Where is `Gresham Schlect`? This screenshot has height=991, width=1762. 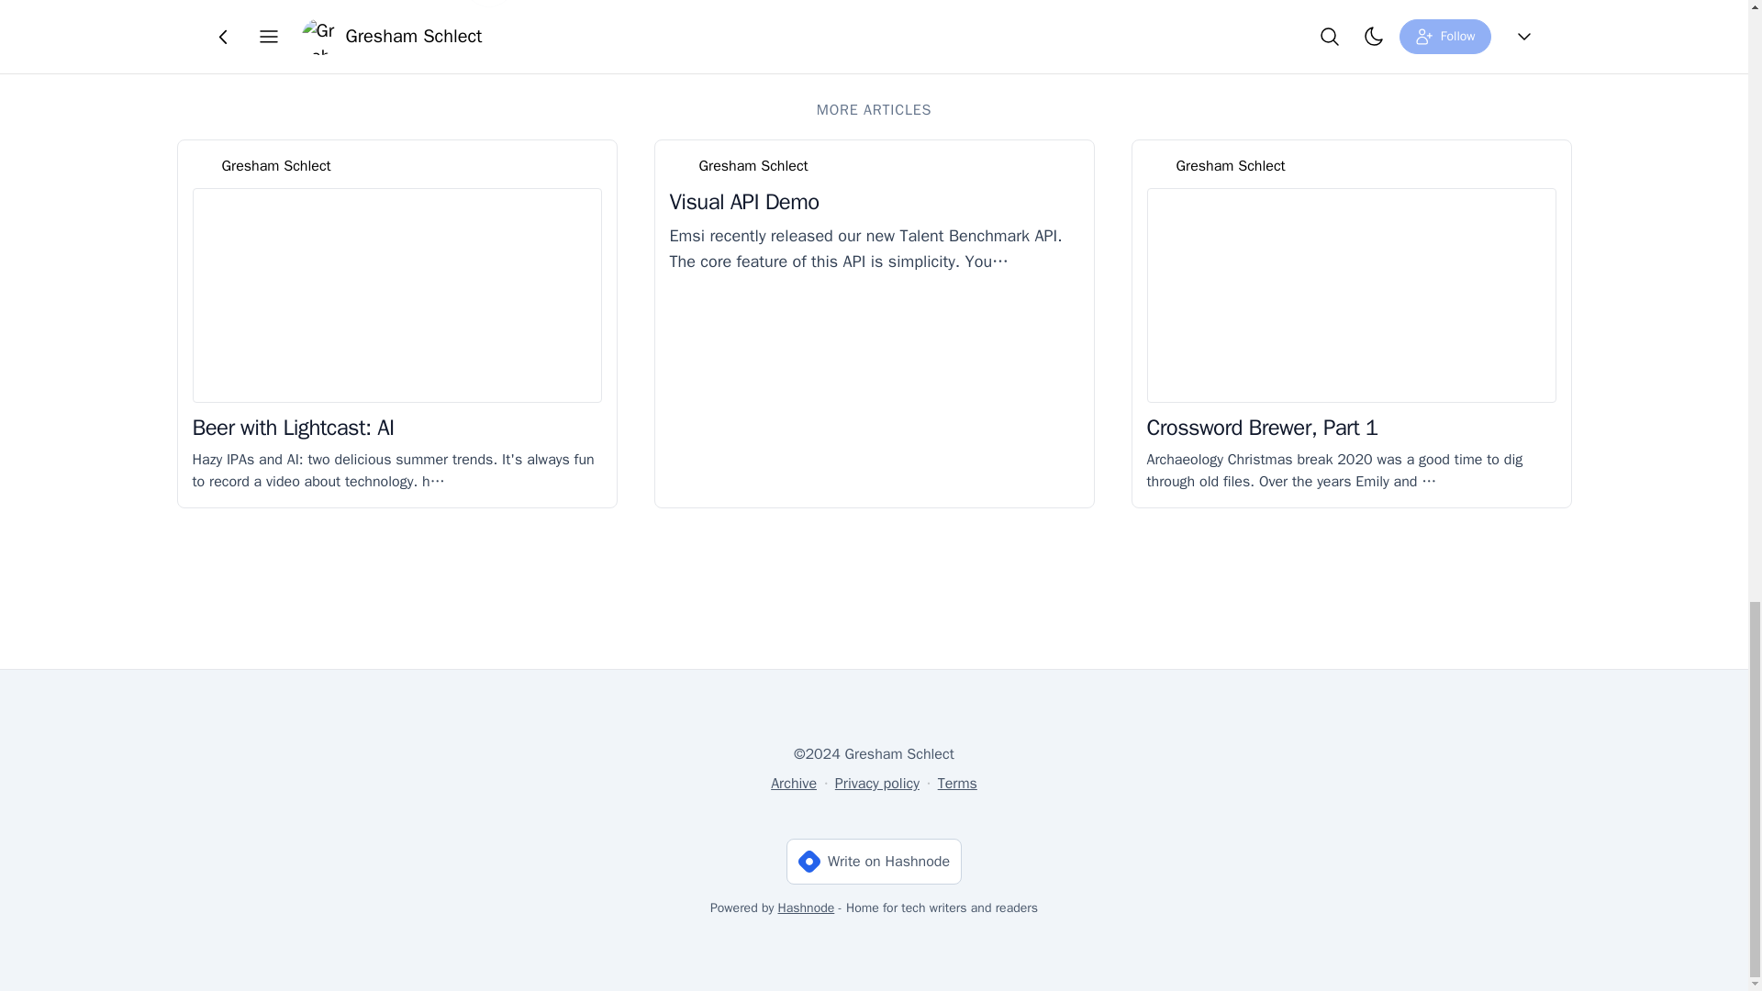 Gresham Schlect is located at coordinates (754, 165).